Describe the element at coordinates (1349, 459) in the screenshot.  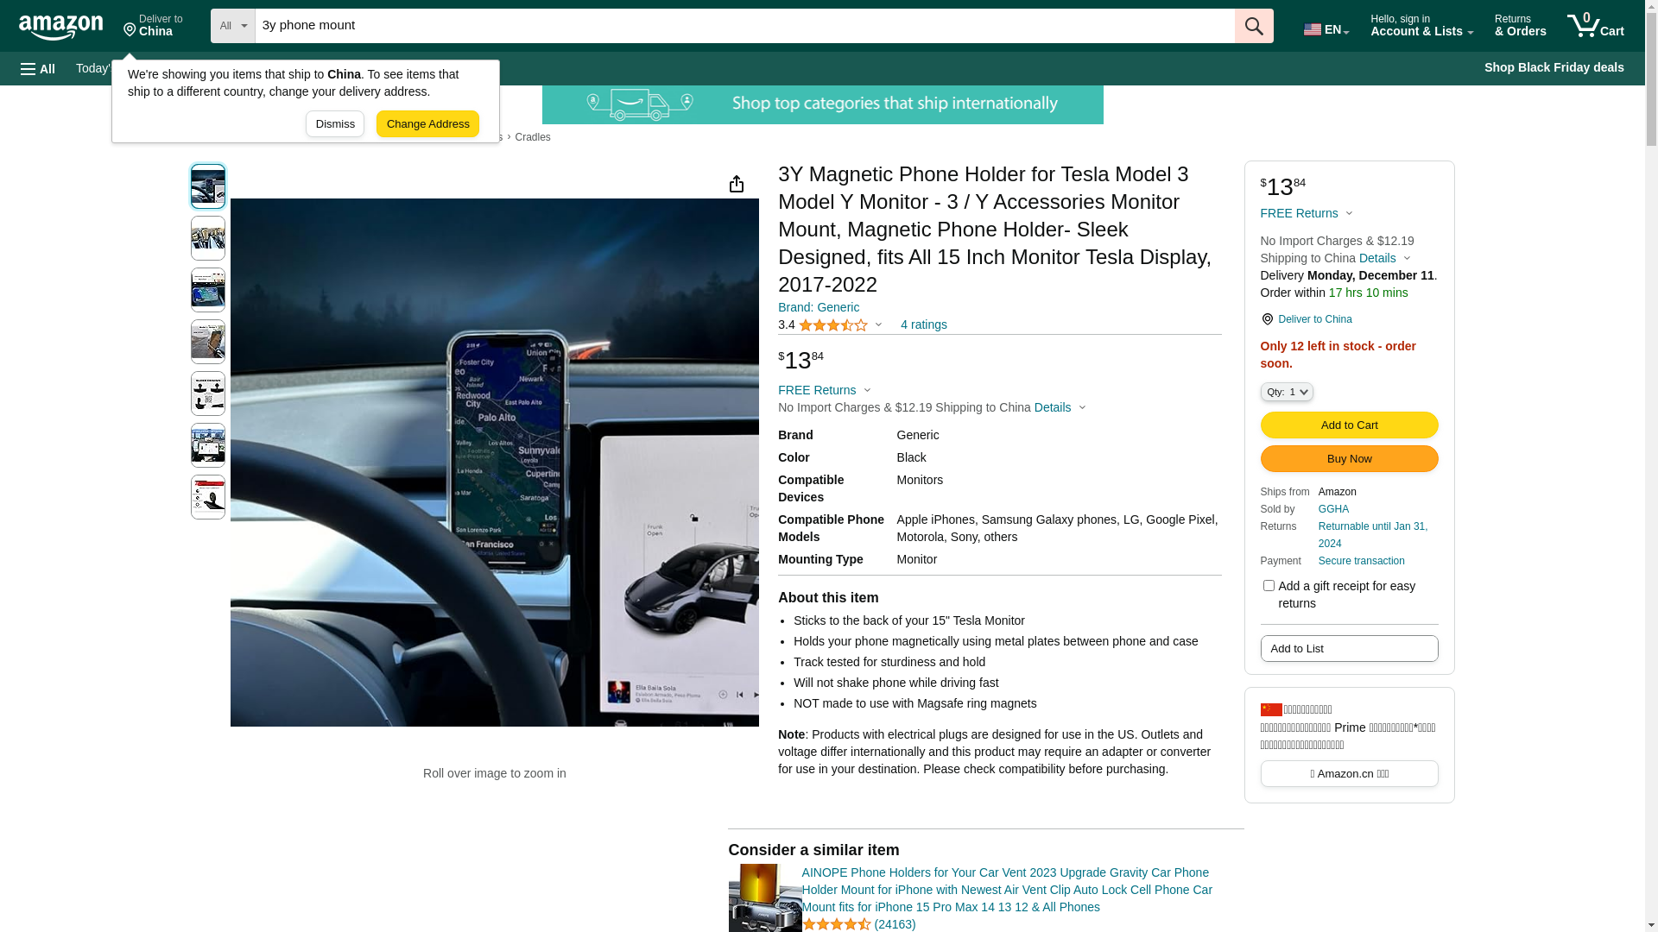
I see `Buy Now` at that location.